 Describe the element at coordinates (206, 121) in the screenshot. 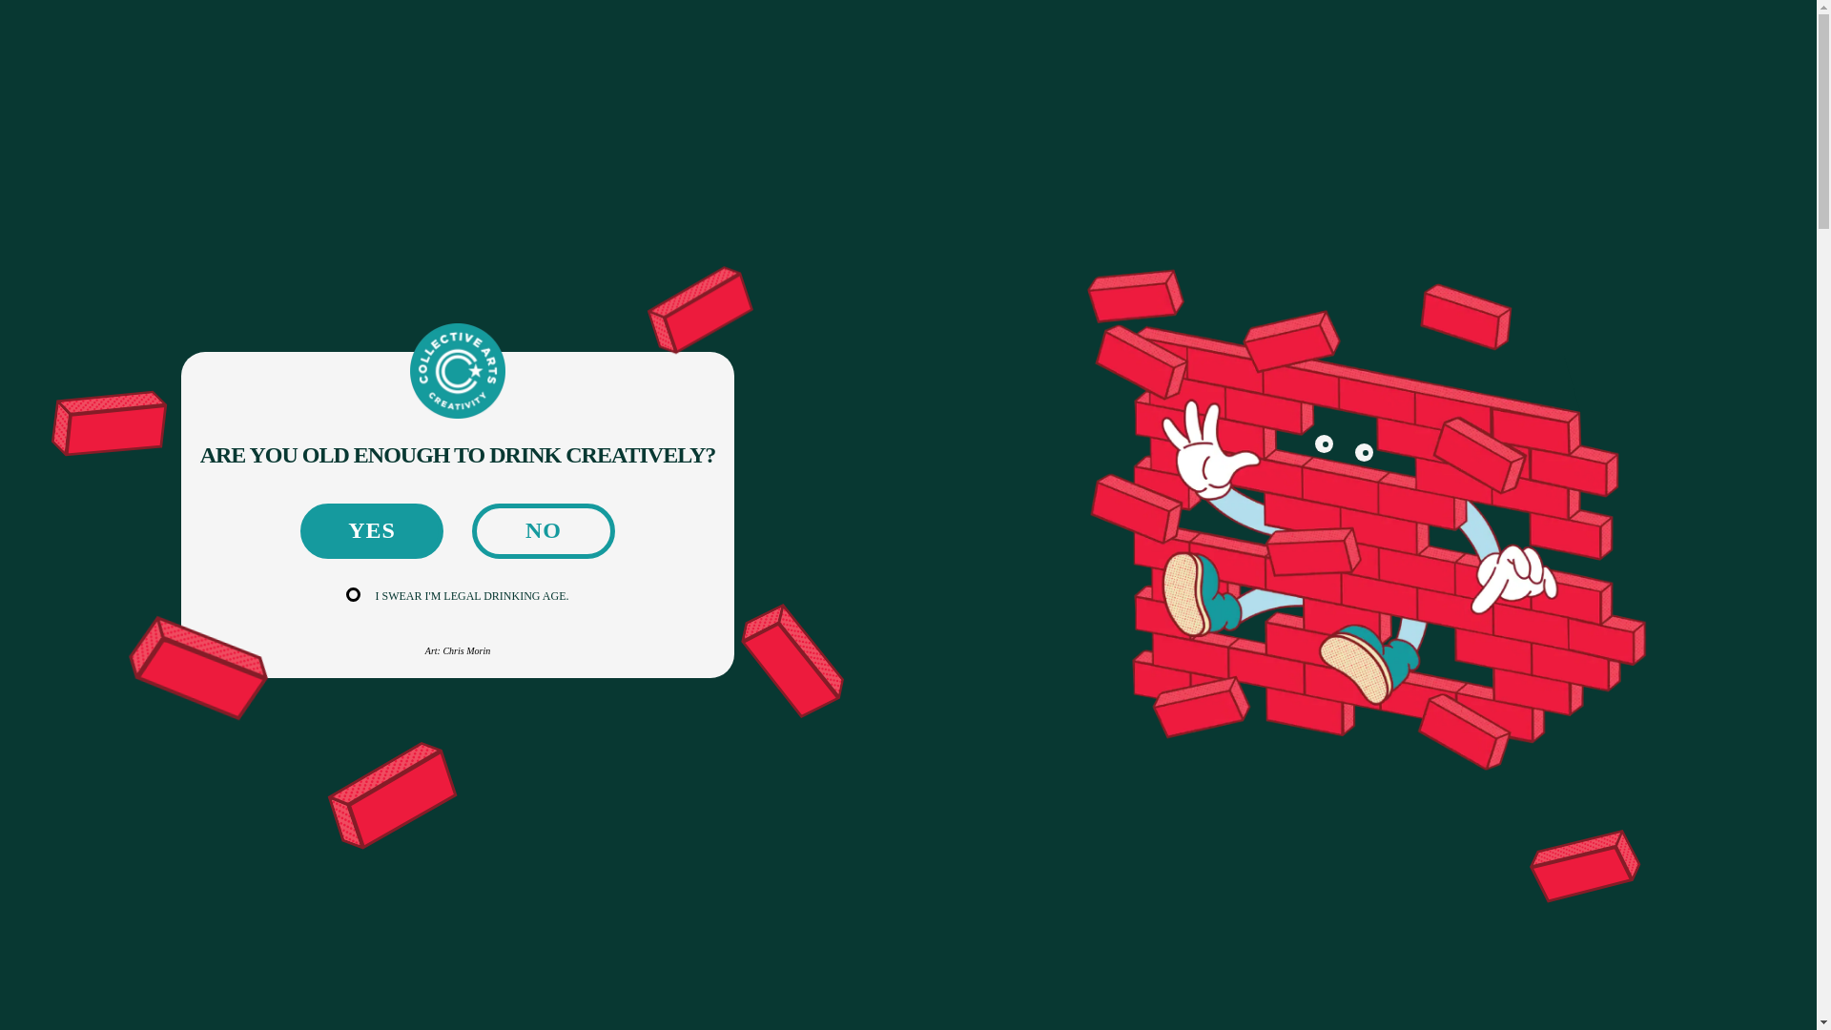

I see `Home` at that location.